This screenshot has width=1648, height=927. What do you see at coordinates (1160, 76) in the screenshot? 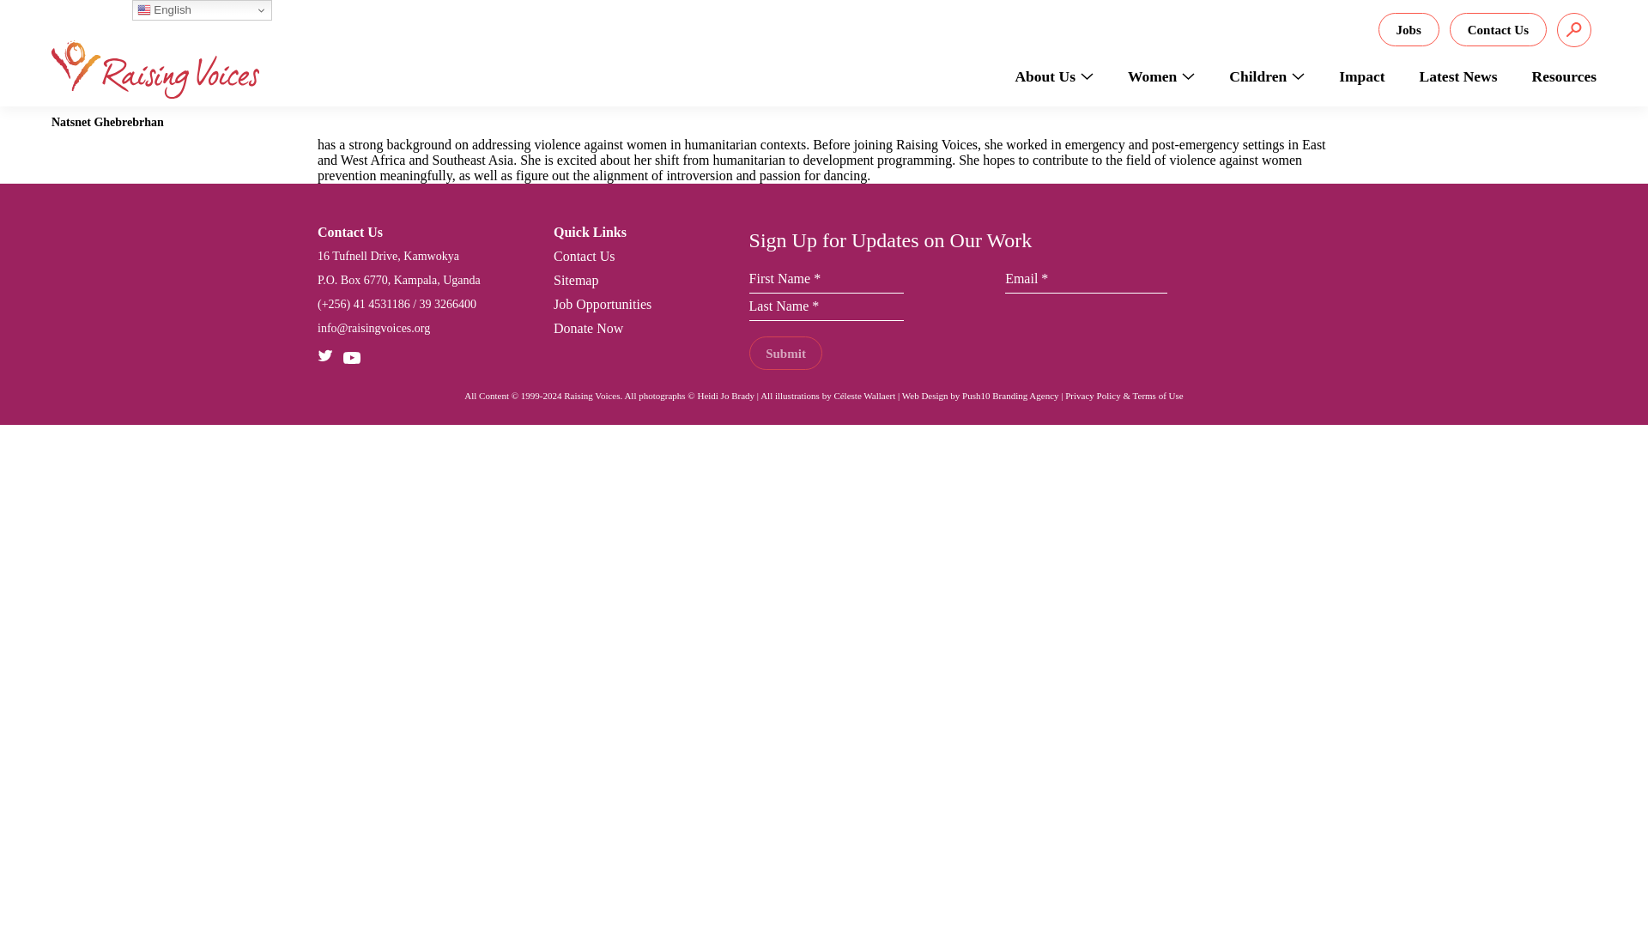
I see `Women` at bounding box center [1160, 76].